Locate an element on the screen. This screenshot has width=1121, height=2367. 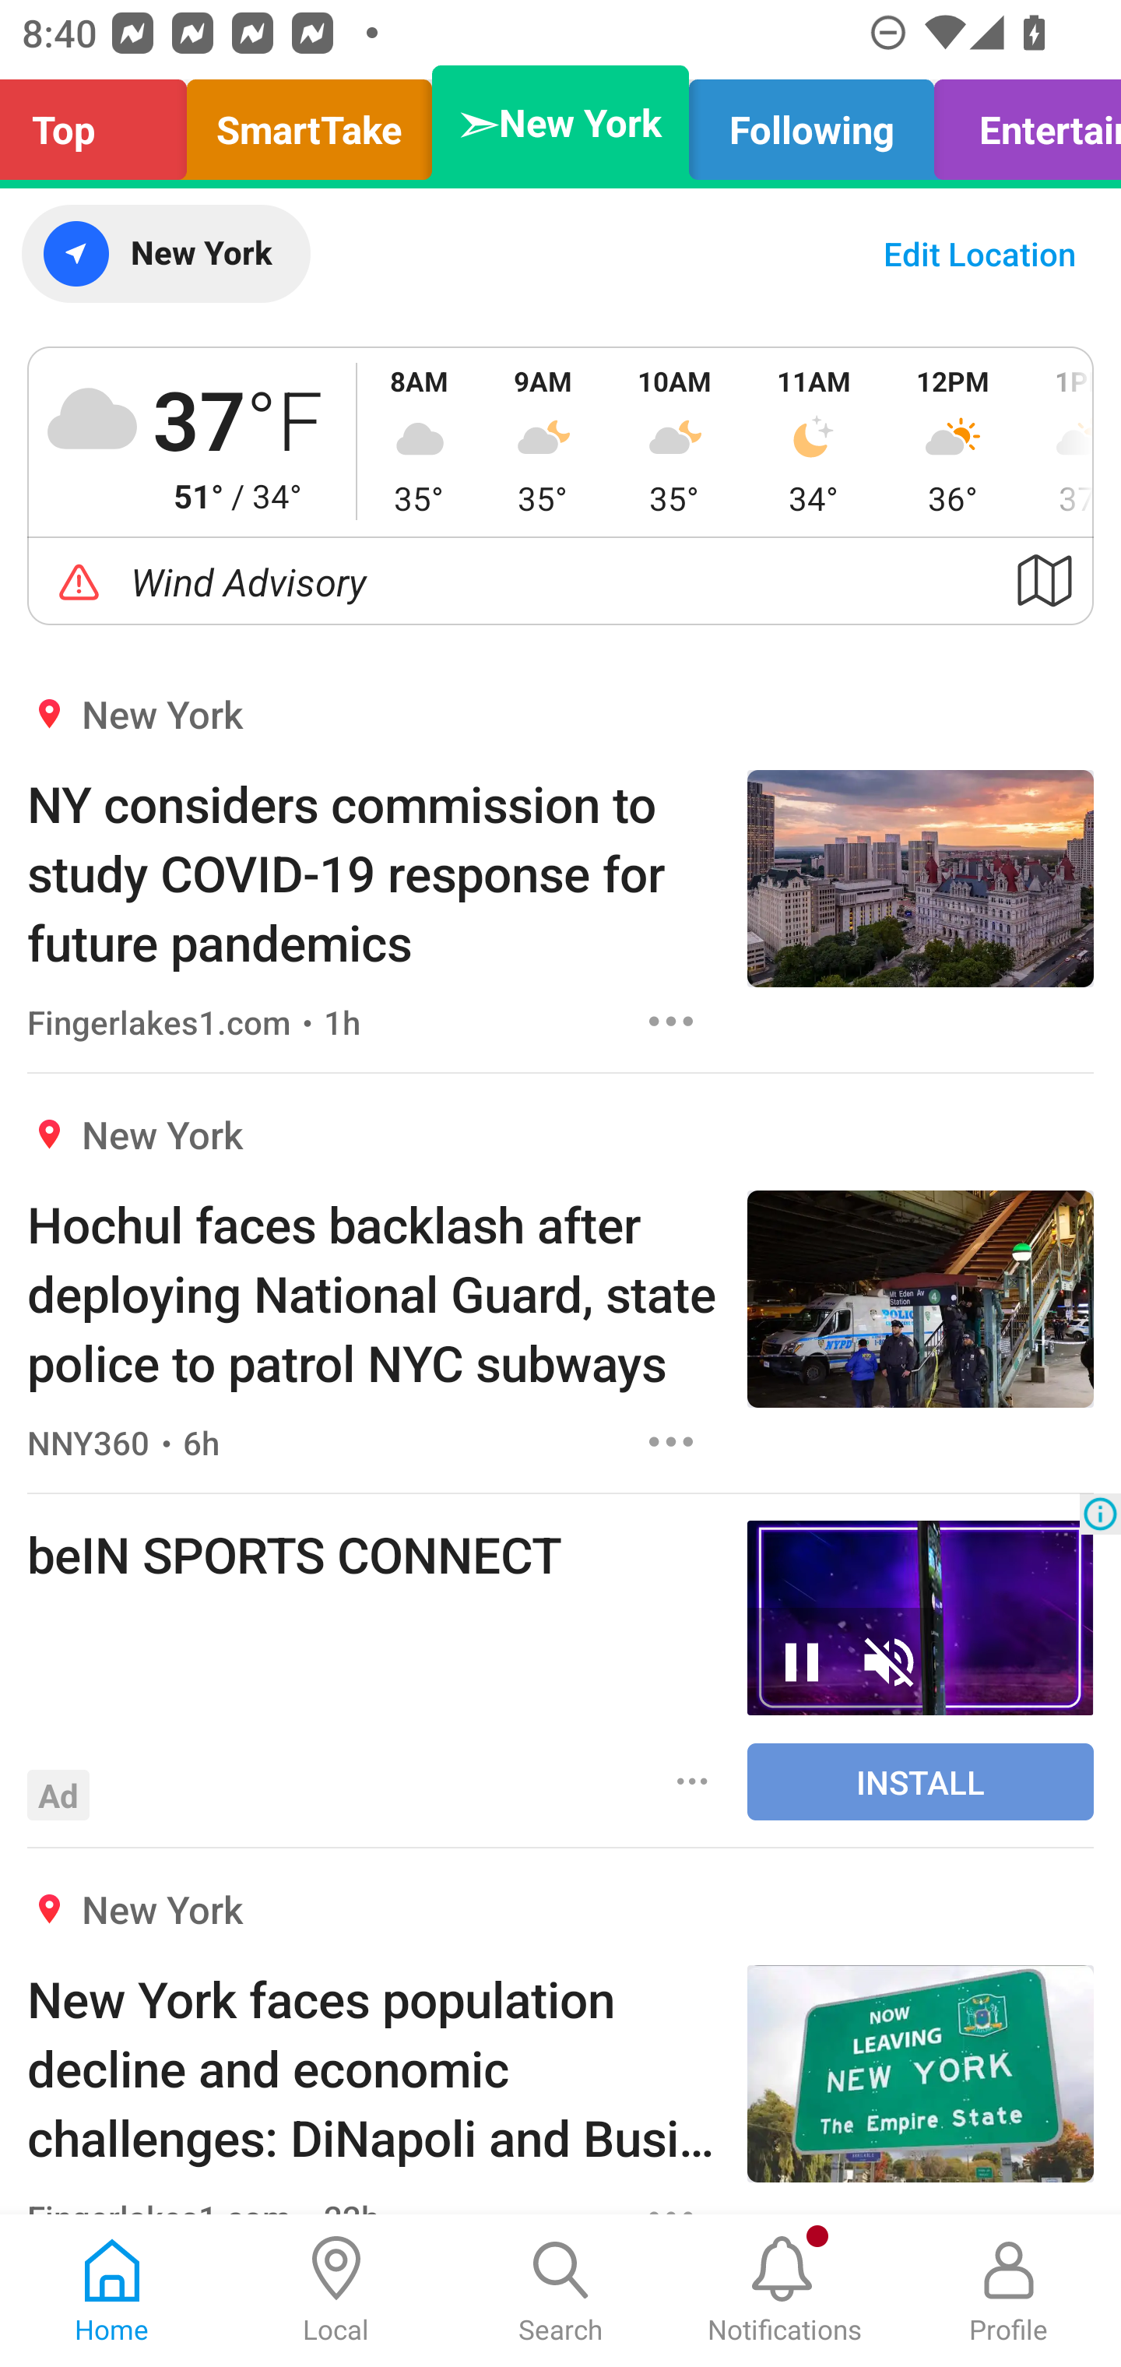
beIN SPORTS CONNECT is located at coordinates (373, 1553).